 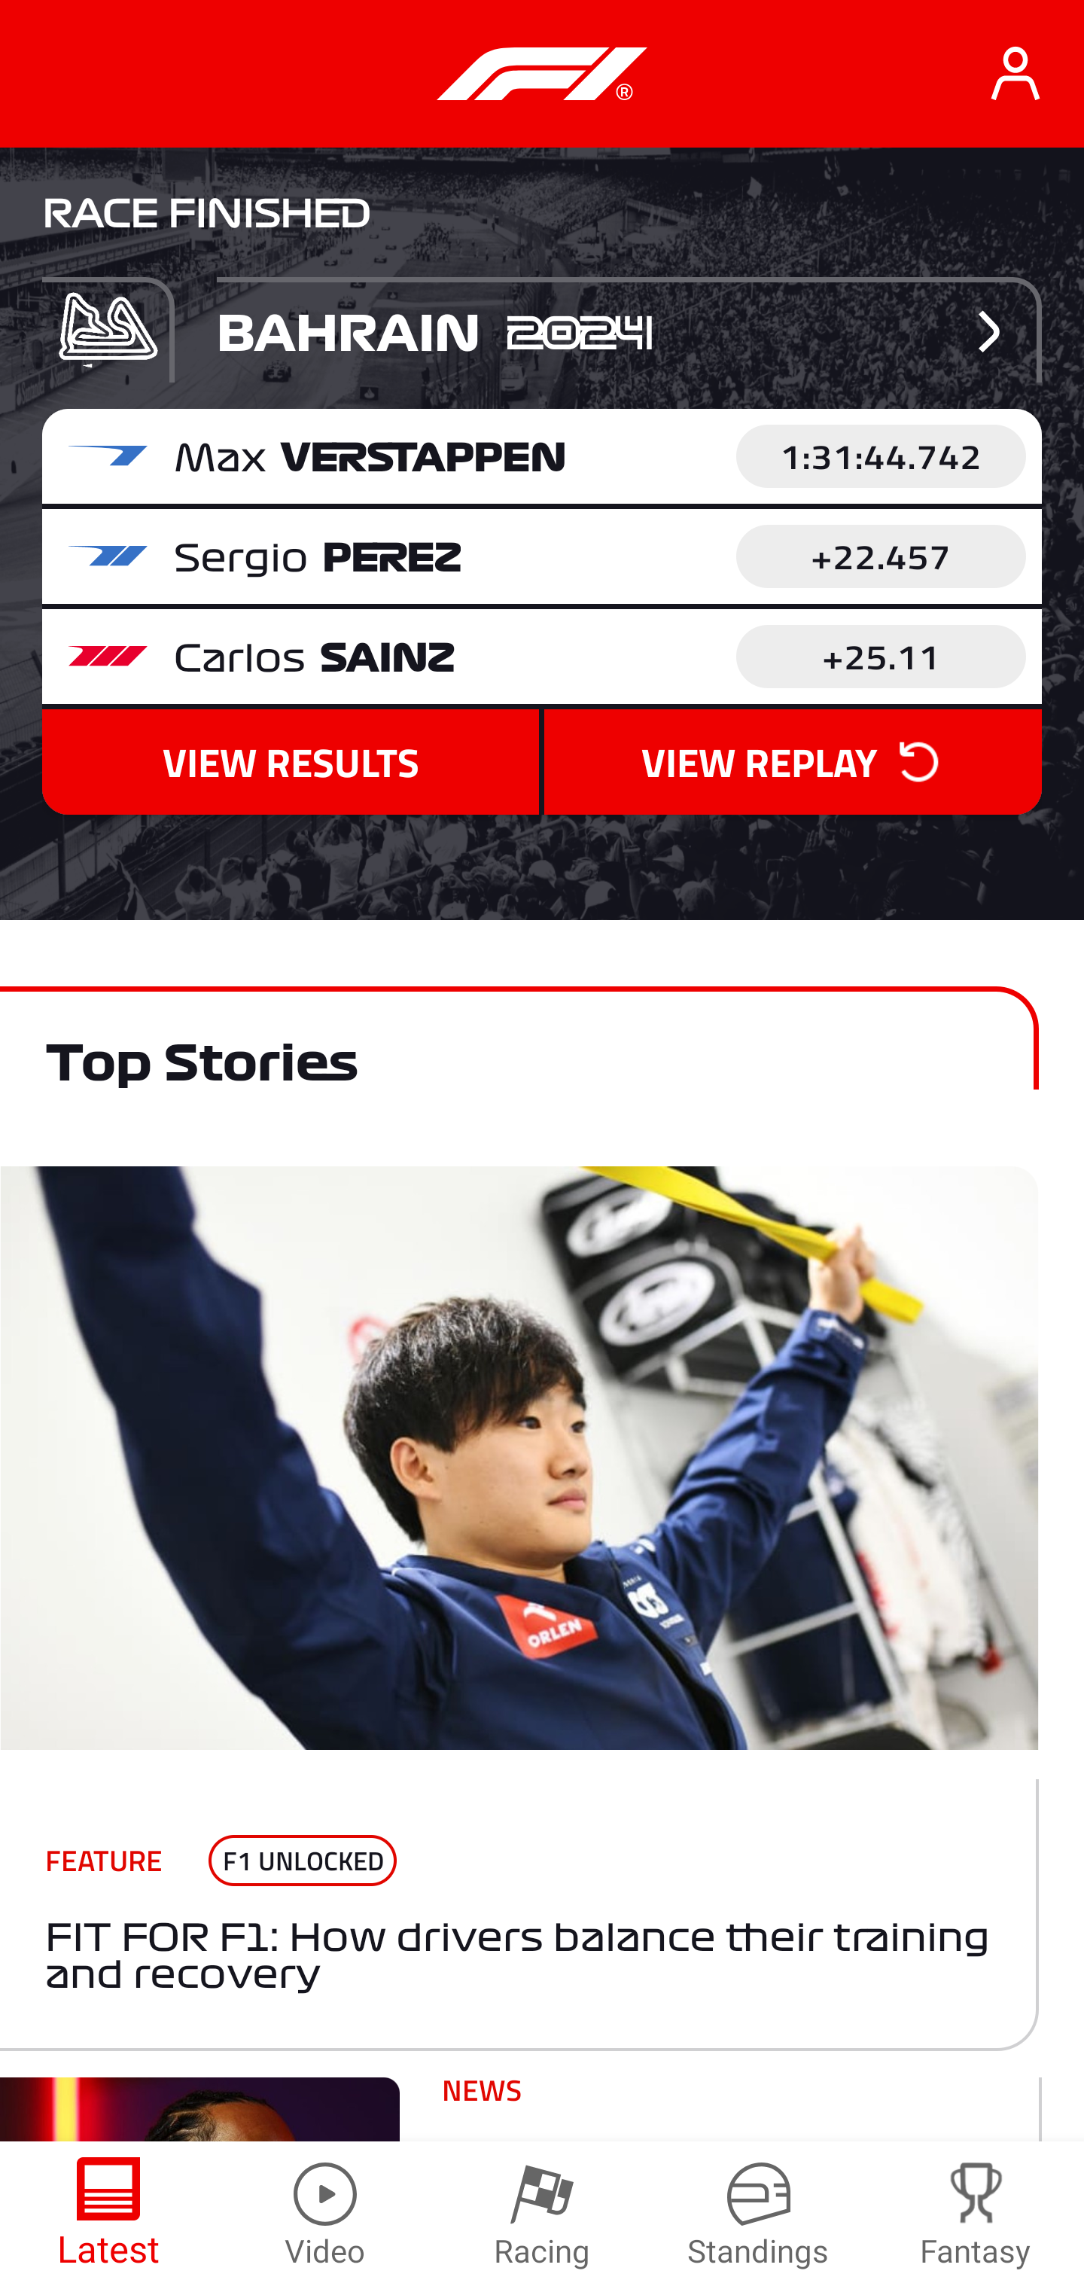 What do you see at coordinates (976, 2215) in the screenshot?
I see `Fantasy` at bounding box center [976, 2215].